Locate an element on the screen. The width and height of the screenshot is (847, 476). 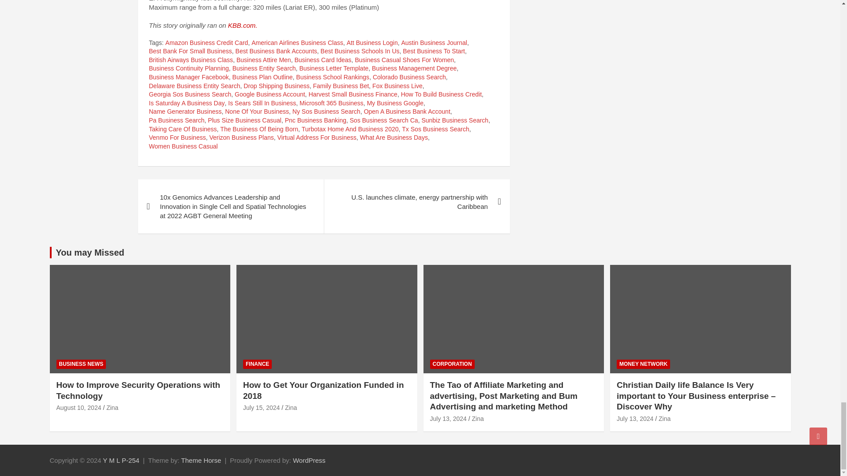
Att Business Login is located at coordinates (372, 43).